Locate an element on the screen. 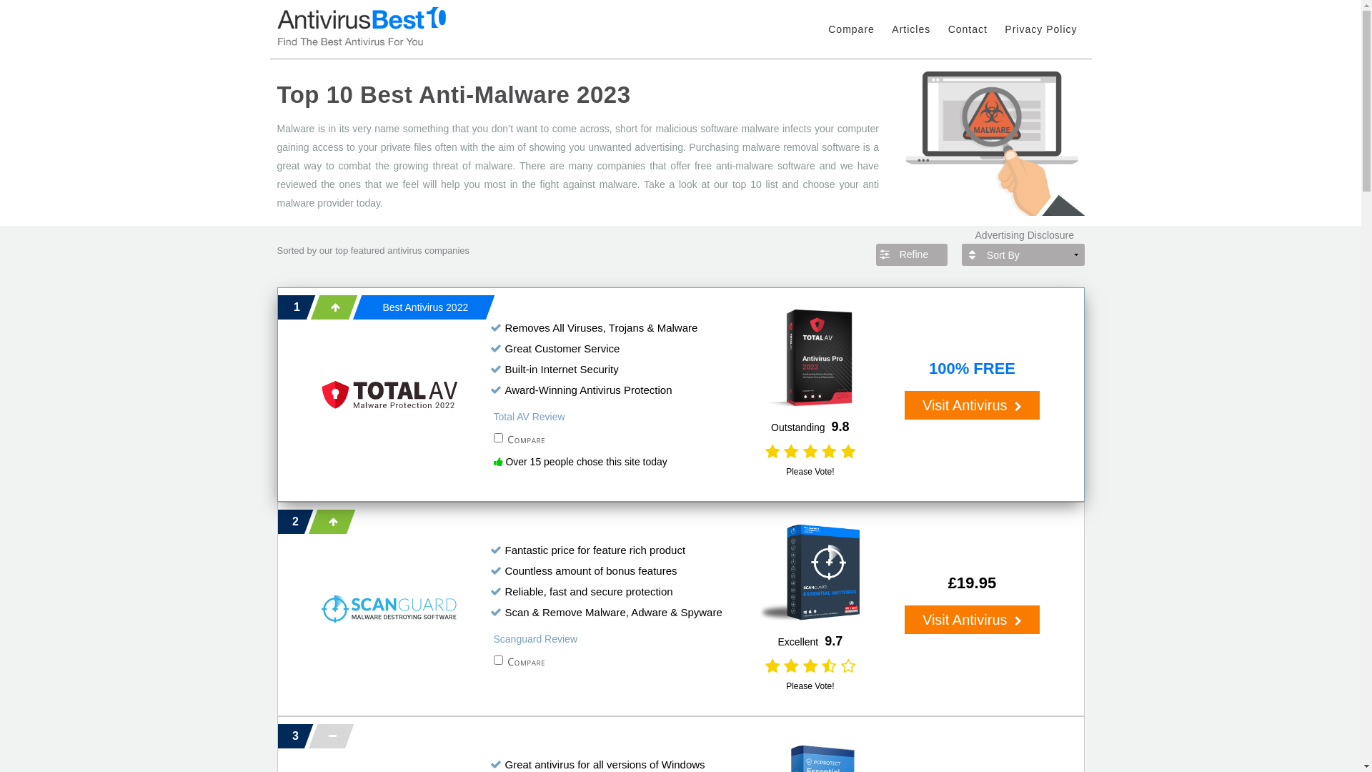  Privacy Policy is located at coordinates (1040, 36).